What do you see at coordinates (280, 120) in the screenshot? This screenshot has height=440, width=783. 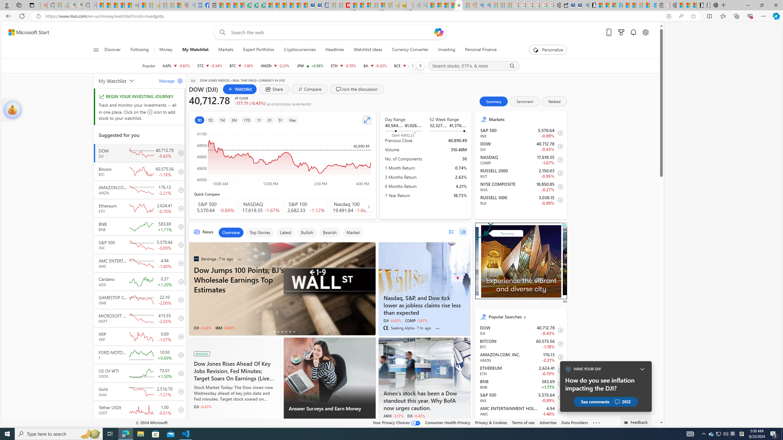 I see `5Y` at bounding box center [280, 120].